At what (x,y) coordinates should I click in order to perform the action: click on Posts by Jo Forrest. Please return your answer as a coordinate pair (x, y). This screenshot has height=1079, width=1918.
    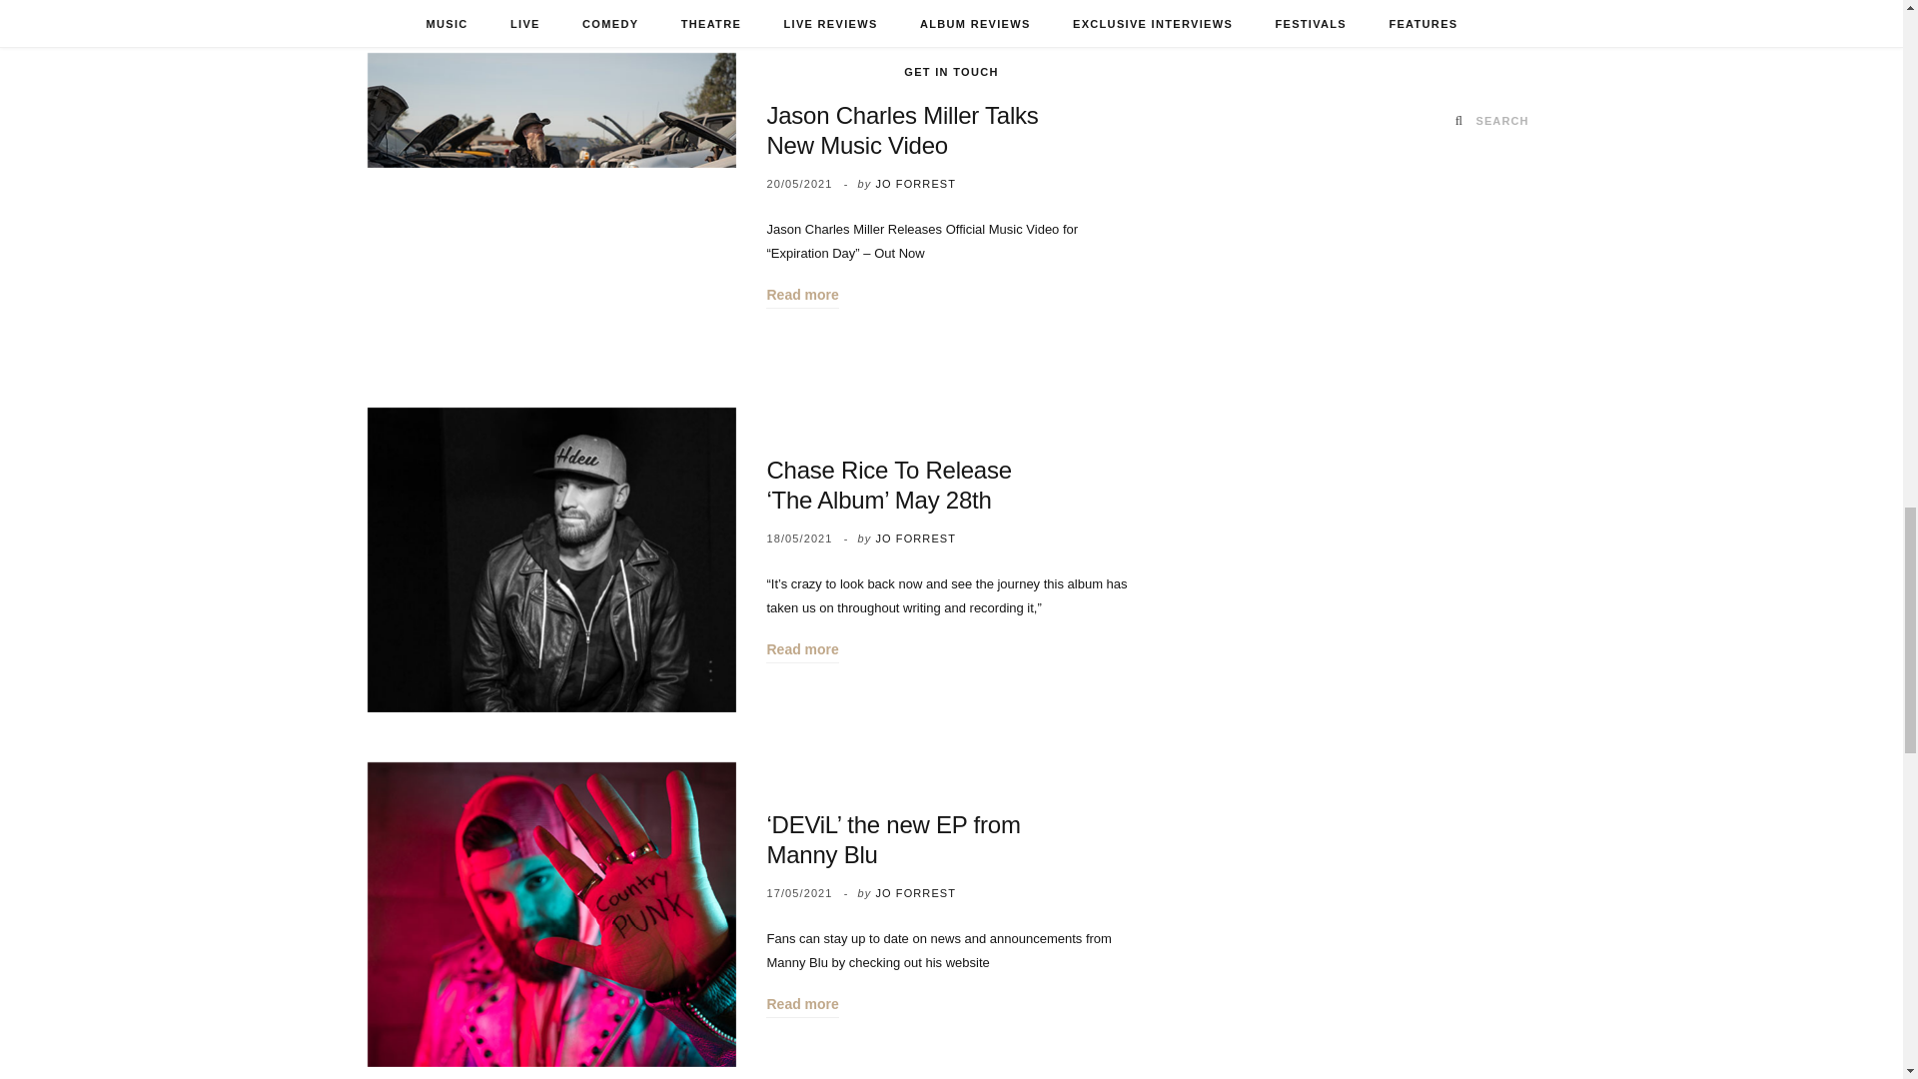
    Looking at the image, I should click on (915, 539).